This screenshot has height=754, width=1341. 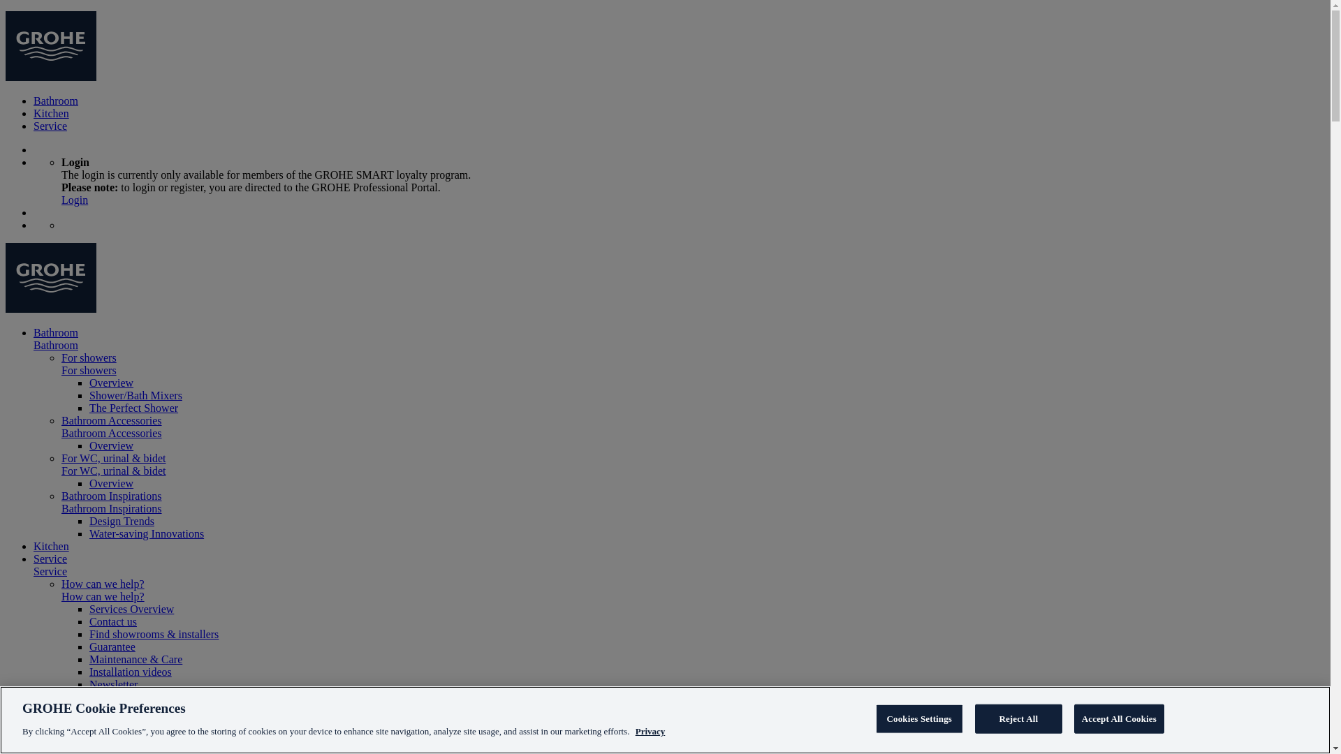 I want to click on Bathroom Accessories, so click(x=112, y=433).